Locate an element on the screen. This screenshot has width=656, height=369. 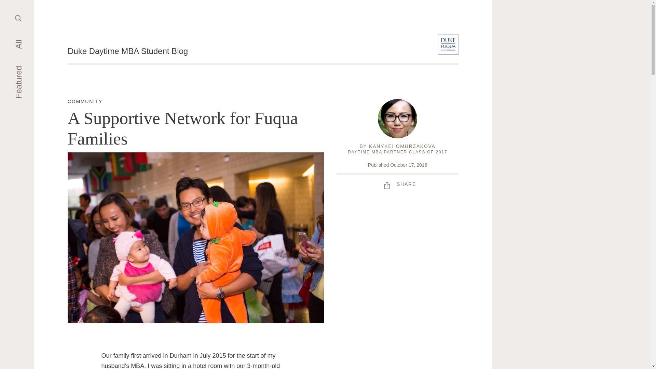
SHARE is located at coordinates (397, 184).